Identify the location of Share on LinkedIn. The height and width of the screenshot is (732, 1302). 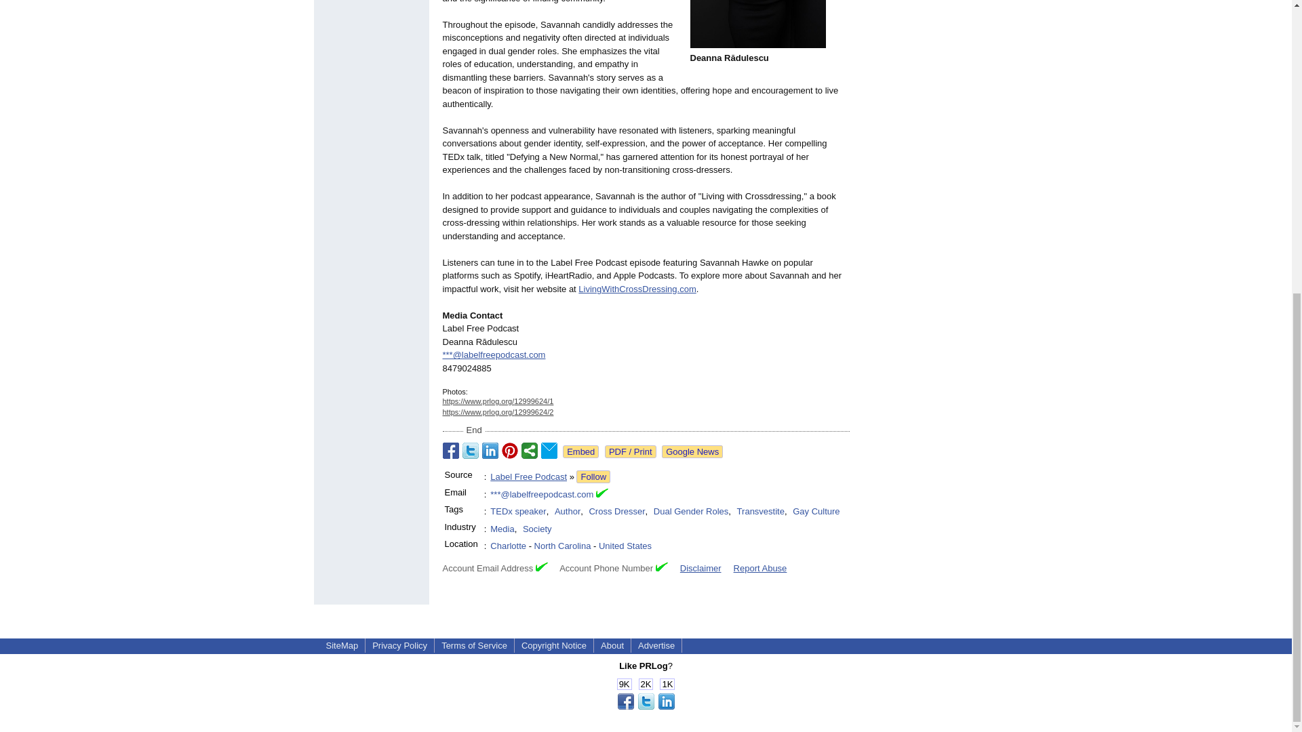
(490, 451).